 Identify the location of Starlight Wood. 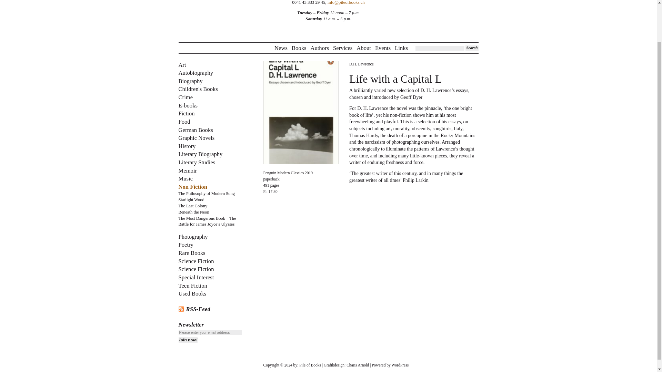
(192, 200).